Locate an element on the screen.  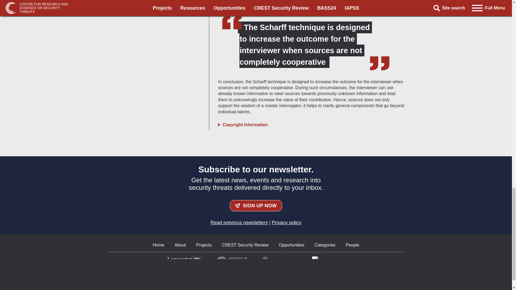
Home is located at coordinates (158, 245).